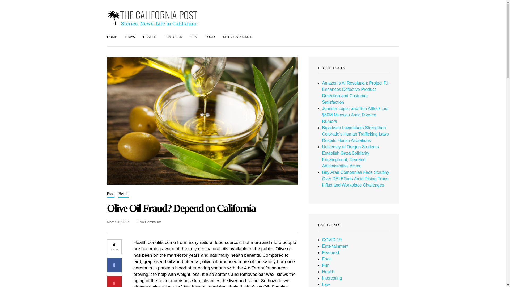  Describe the element at coordinates (331, 240) in the screenshot. I see `COVID-19` at that location.